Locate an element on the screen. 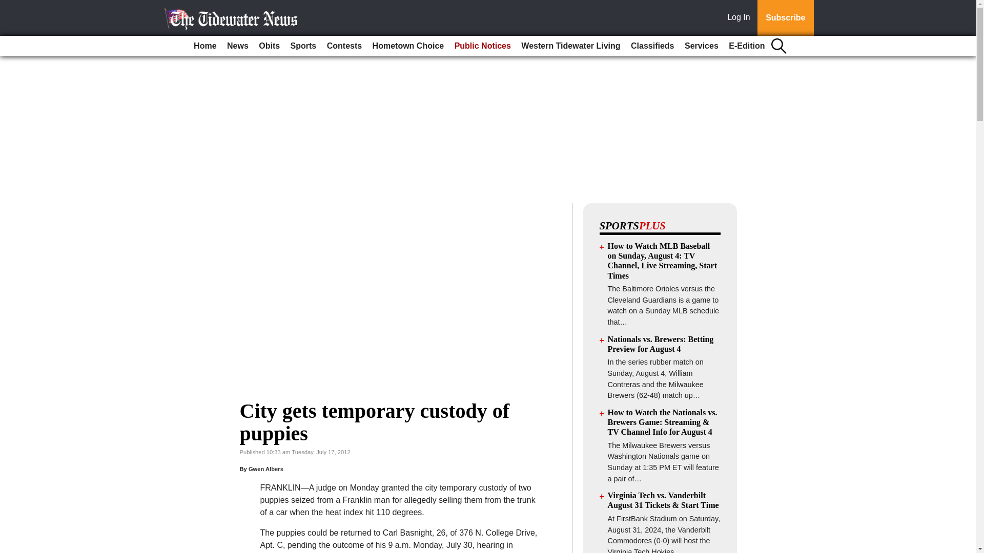 The image size is (984, 553). Western Tidewater Living is located at coordinates (570, 46).